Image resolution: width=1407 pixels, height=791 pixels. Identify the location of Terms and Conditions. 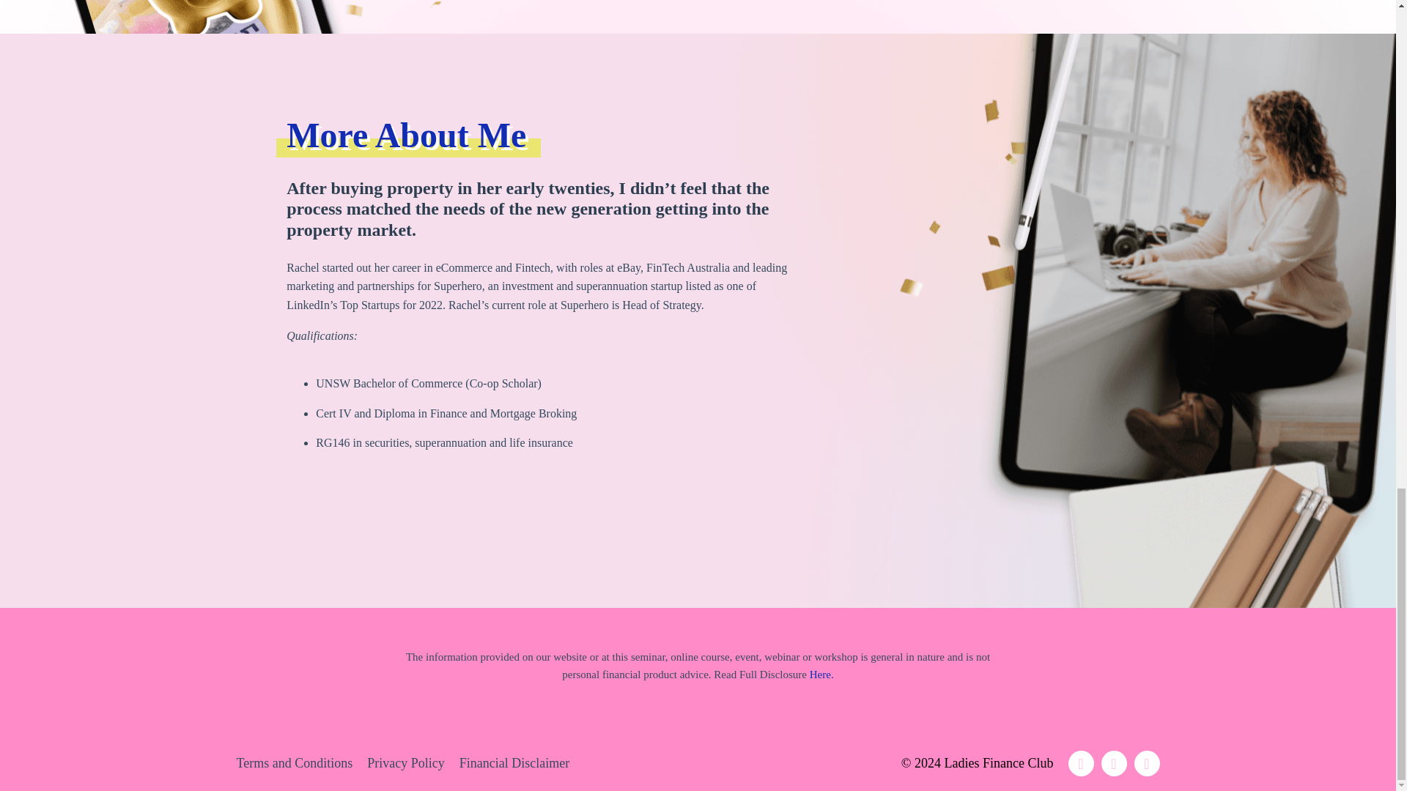
(295, 763).